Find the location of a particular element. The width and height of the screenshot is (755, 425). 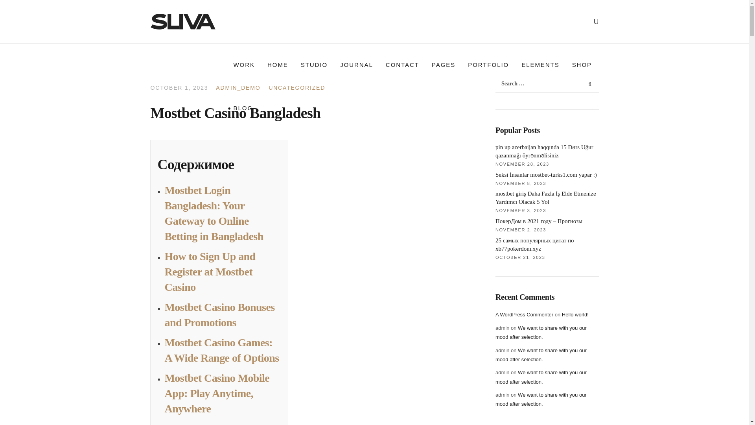

CONTACT is located at coordinates (403, 65).